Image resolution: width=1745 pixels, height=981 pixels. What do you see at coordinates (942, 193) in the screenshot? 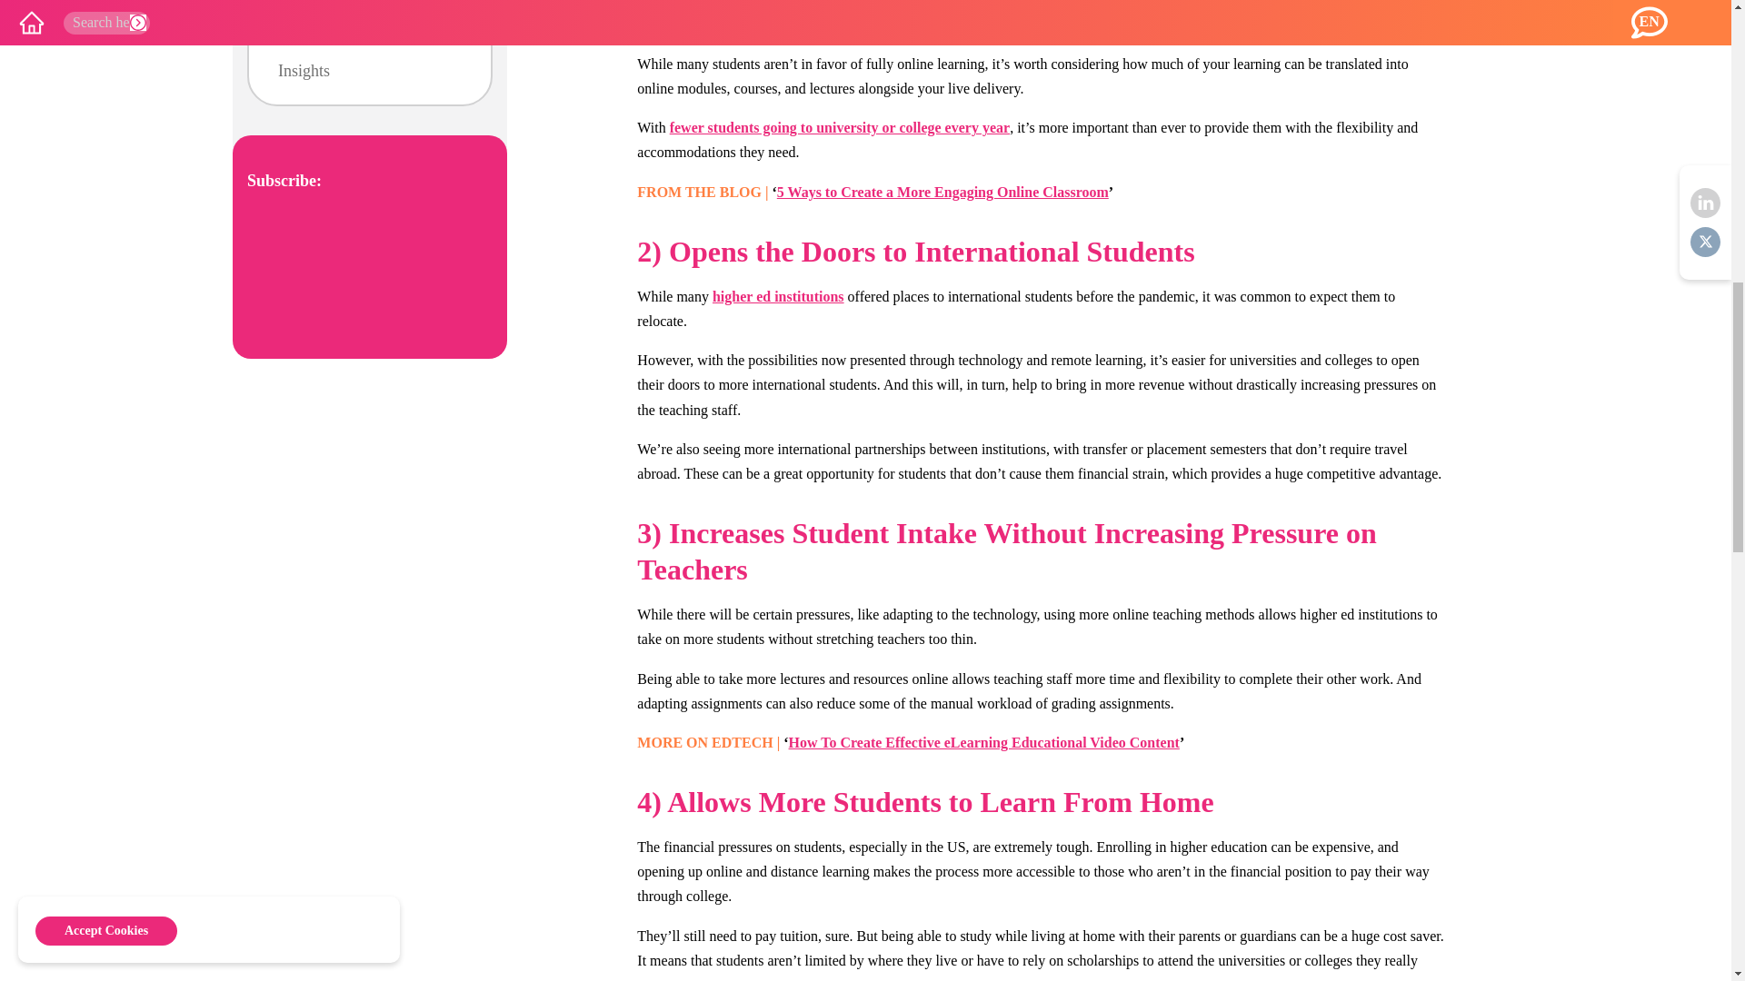
I see `5 Ways to Create a More Engaging Online Classroom` at bounding box center [942, 193].